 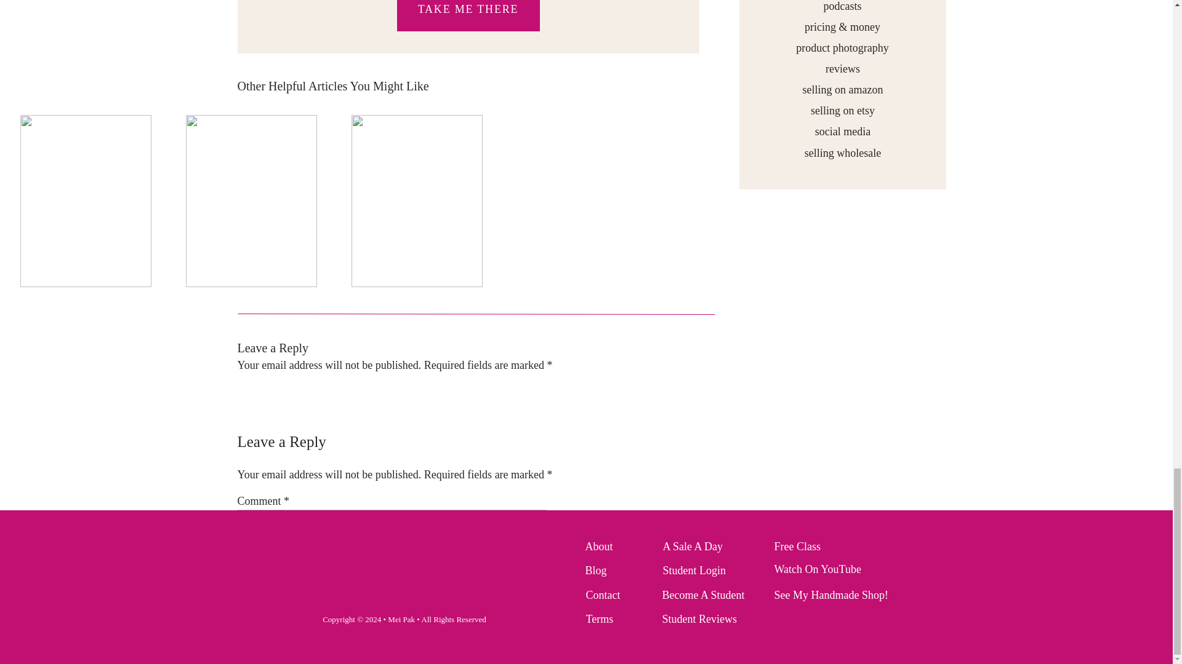 What do you see at coordinates (842, 6) in the screenshot?
I see `podcasts` at bounding box center [842, 6].